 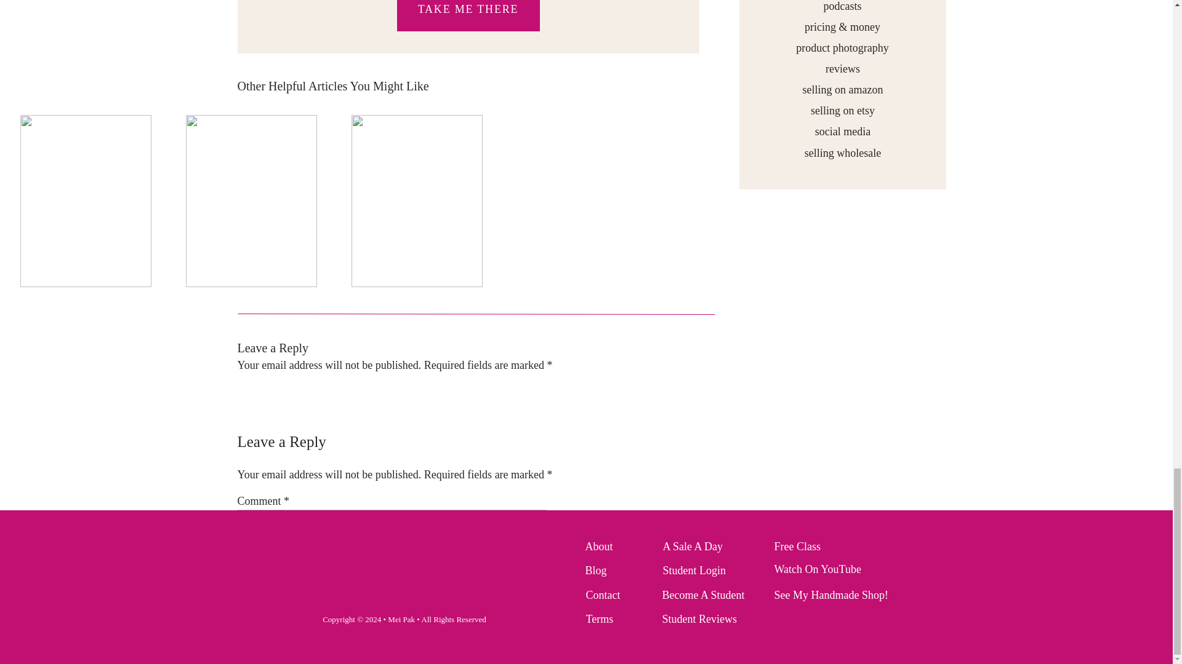 What do you see at coordinates (842, 6) in the screenshot?
I see `podcasts` at bounding box center [842, 6].